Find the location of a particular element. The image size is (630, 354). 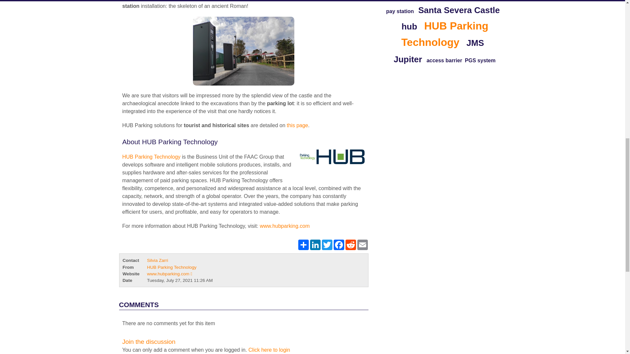

HUB is located at coordinates (297, 125).